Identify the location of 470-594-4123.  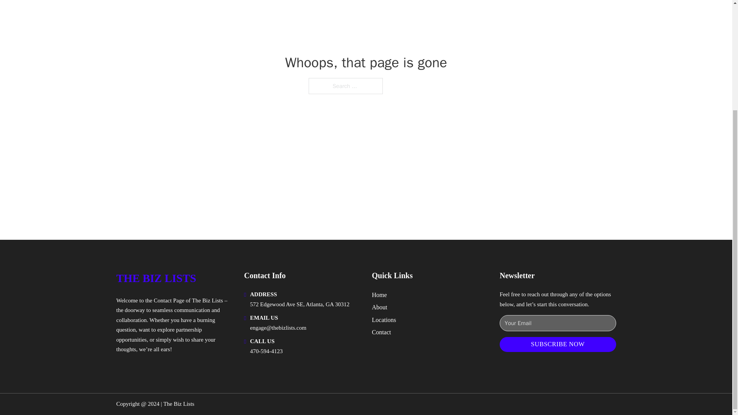
(266, 351).